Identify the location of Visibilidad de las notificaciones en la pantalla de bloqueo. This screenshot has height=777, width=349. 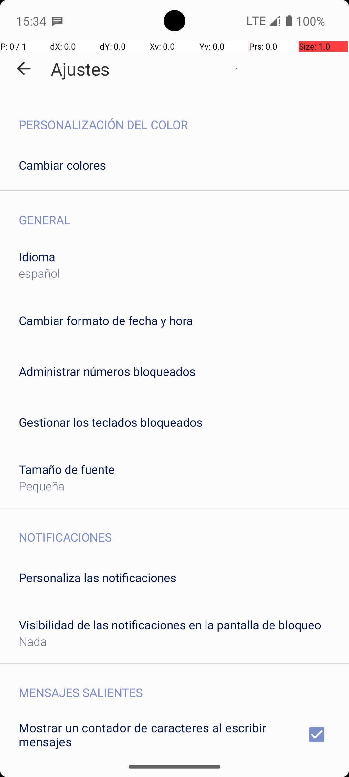
(170, 625).